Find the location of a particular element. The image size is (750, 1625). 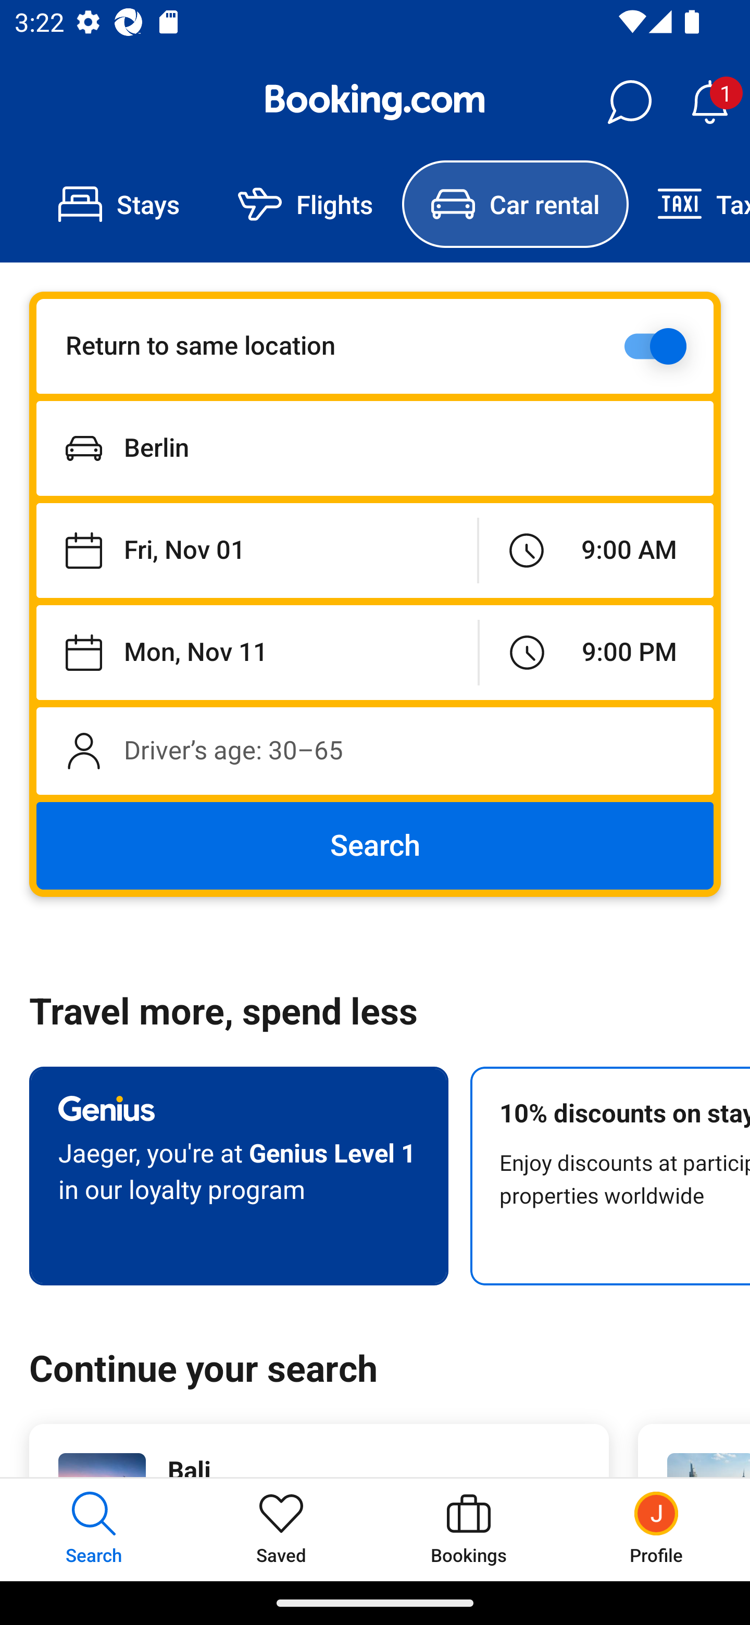

Saved is located at coordinates (281, 1529).